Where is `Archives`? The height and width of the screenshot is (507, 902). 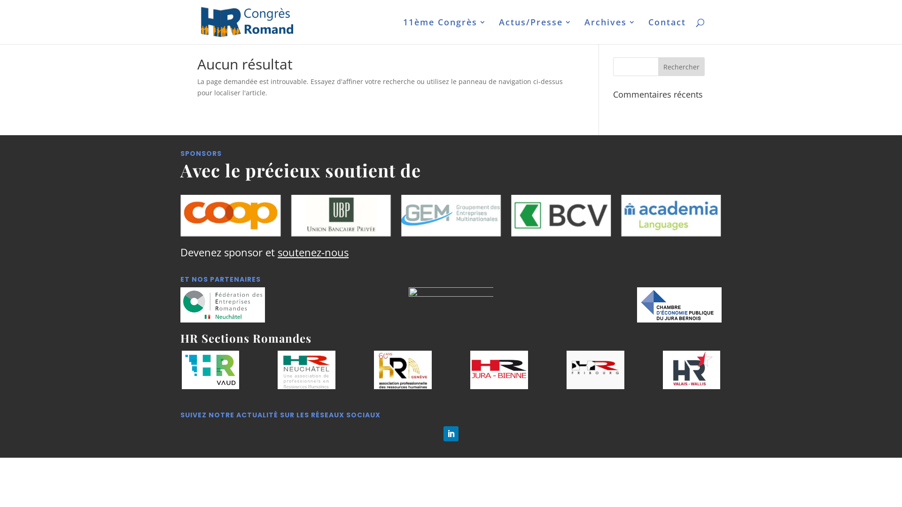 Archives is located at coordinates (610, 31).